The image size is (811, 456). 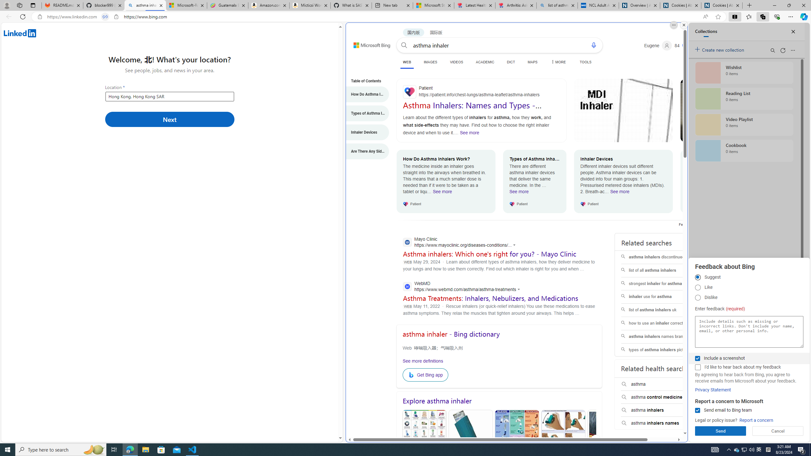 I want to click on Asthma Treatments: Inhalers, Nebulizers, and Medications, so click(x=490, y=298).